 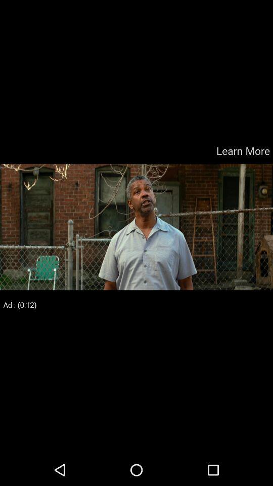 What do you see at coordinates (136, 227) in the screenshot?
I see `color print` at bounding box center [136, 227].